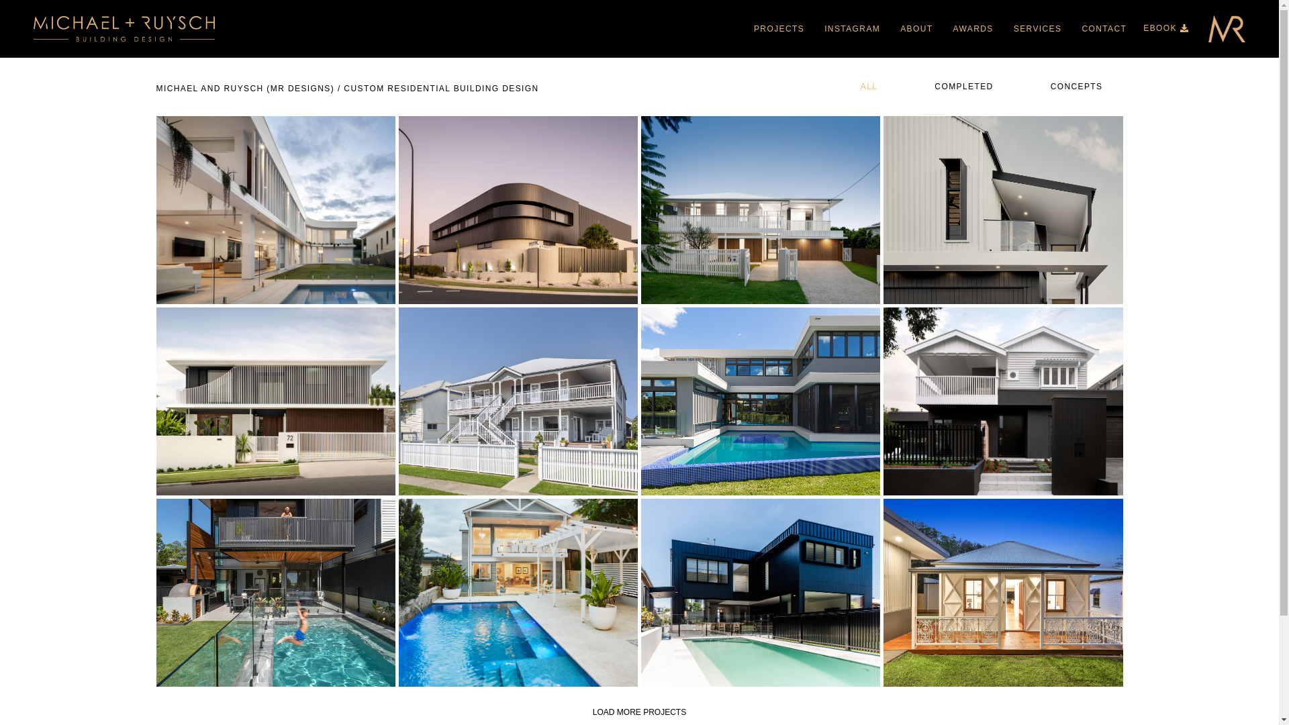 The image size is (1289, 725). I want to click on ABOUT, so click(916, 29).